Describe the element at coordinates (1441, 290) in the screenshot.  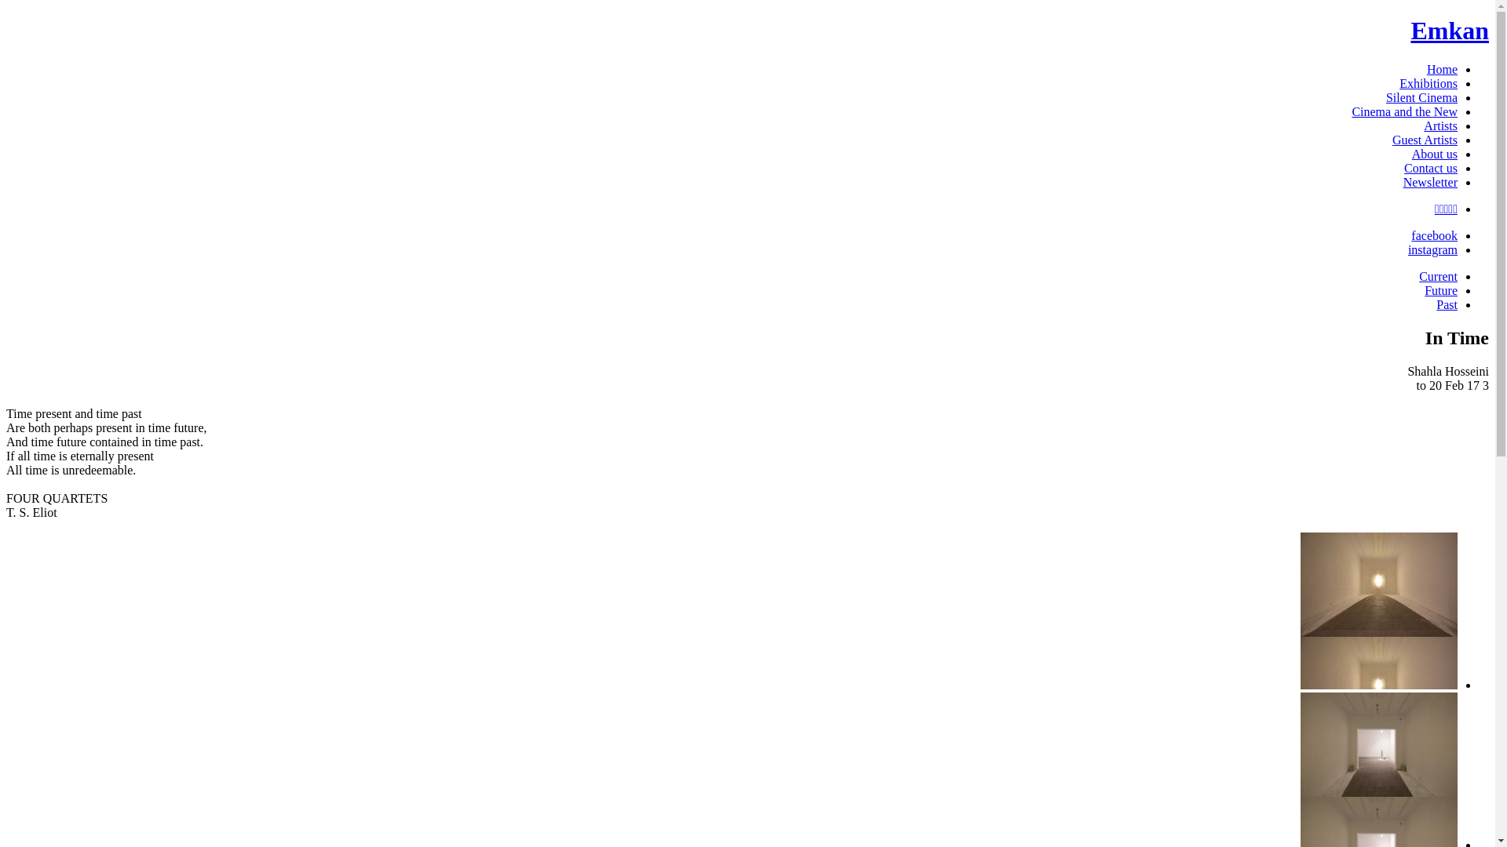
I see `Future` at that location.